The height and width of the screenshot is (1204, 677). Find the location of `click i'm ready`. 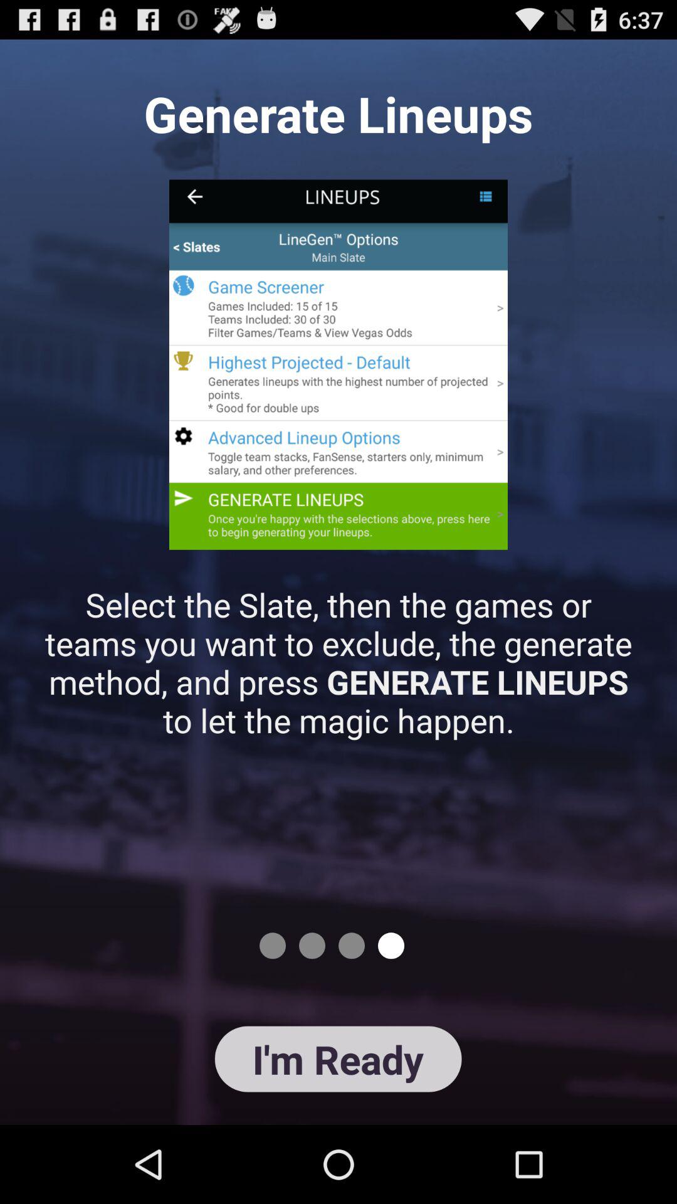

click i'm ready is located at coordinates (338, 1059).